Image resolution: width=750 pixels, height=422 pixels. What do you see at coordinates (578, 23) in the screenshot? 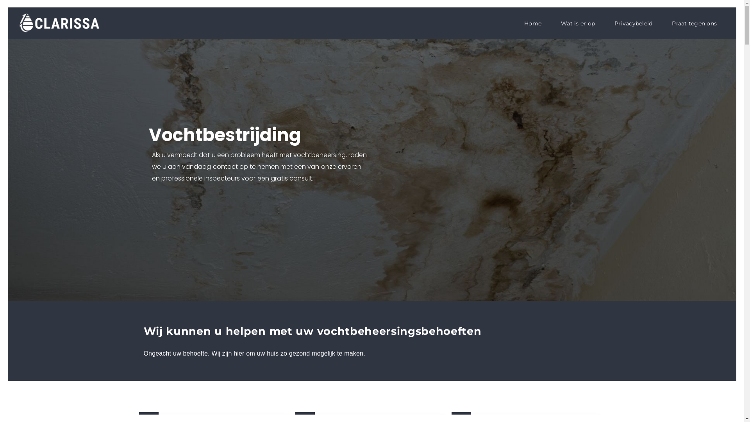
I see `Wat is er op` at bounding box center [578, 23].